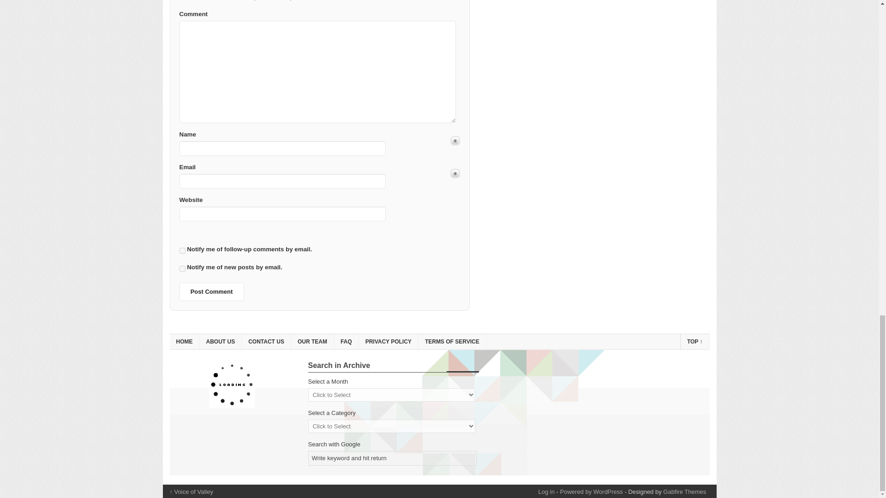  What do you see at coordinates (393, 458) in the screenshot?
I see `Write keyword and hit return` at bounding box center [393, 458].